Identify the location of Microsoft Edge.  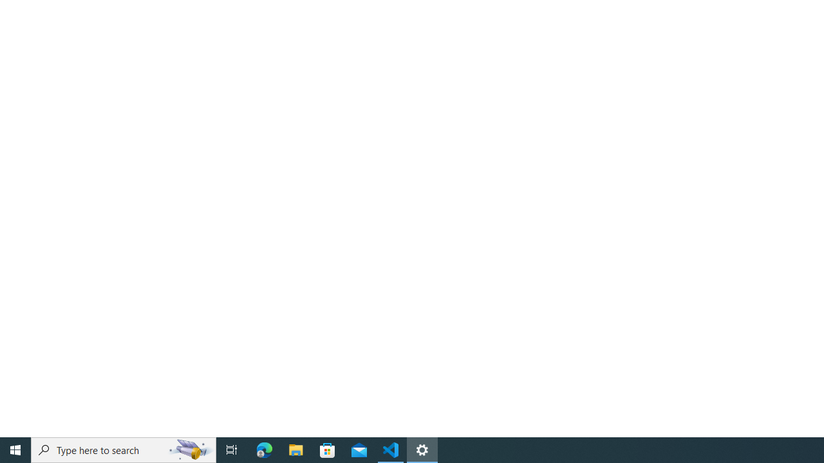
(265, 450).